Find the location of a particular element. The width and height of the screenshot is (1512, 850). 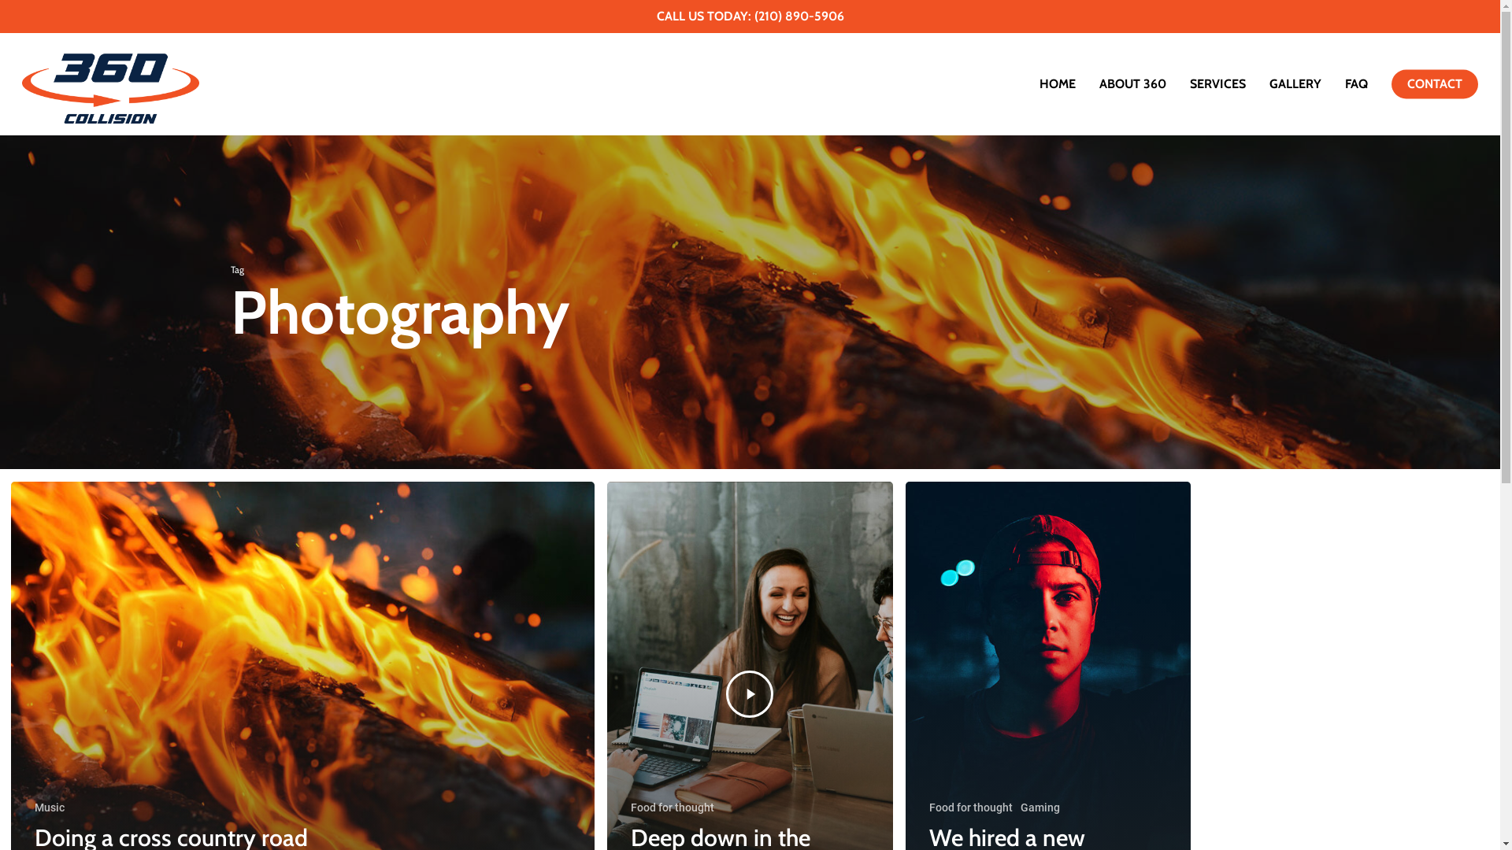

HOME is located at coordinates (1058, 84).